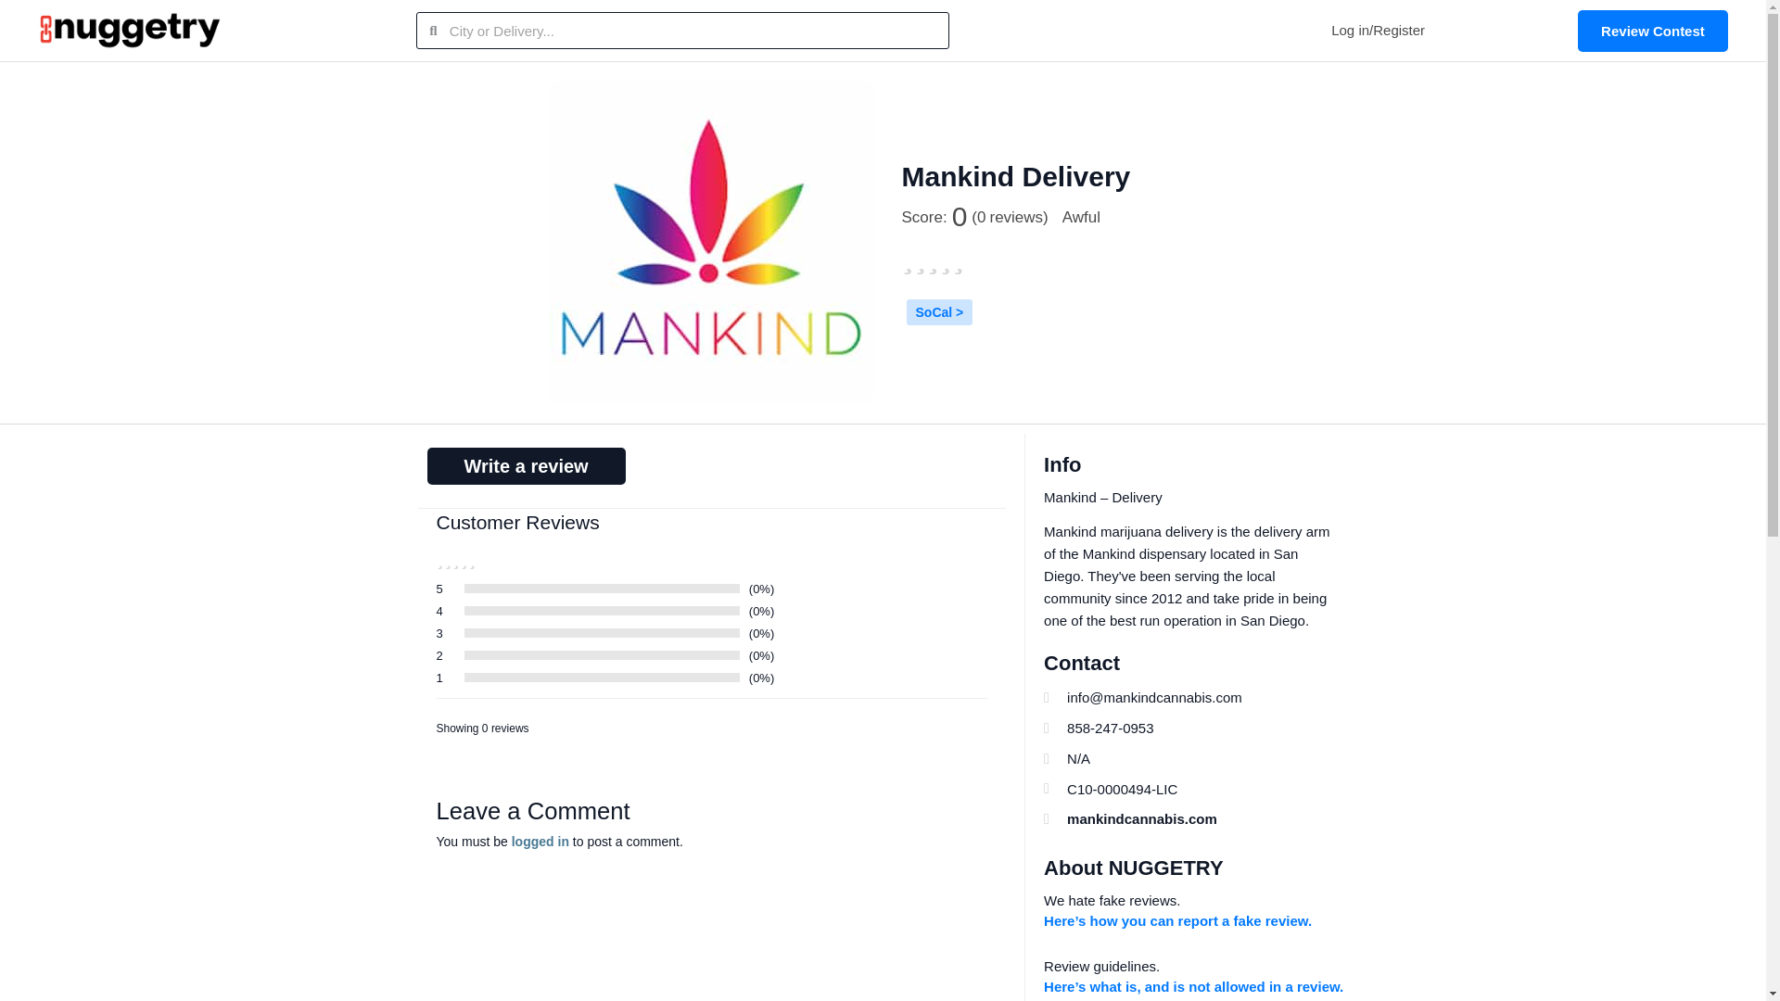 The width and height of the screenshot is (1780, 1001). What do you see at coordinates (525, 465) in the screenshot?
I see `Write a review` at bounding box center [525, 465].